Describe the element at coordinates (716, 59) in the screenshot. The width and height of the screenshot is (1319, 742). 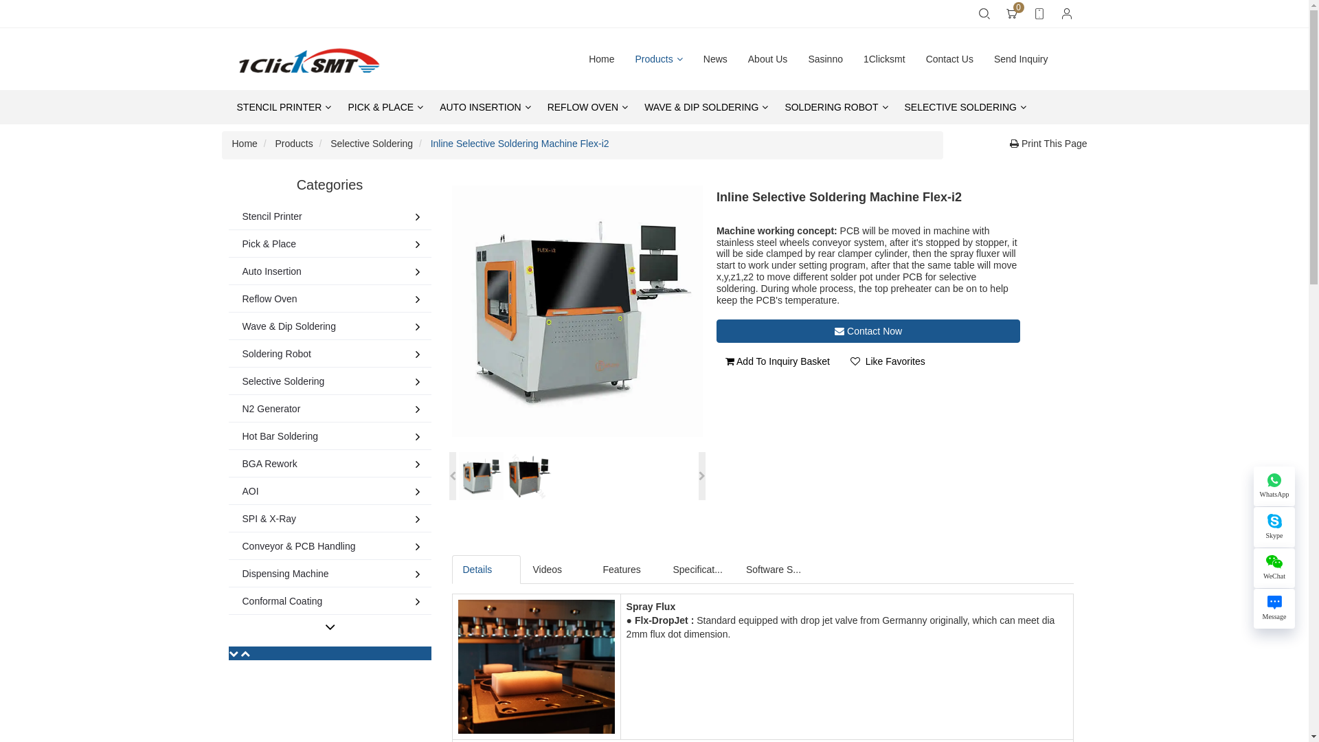
I see `News` at that location.